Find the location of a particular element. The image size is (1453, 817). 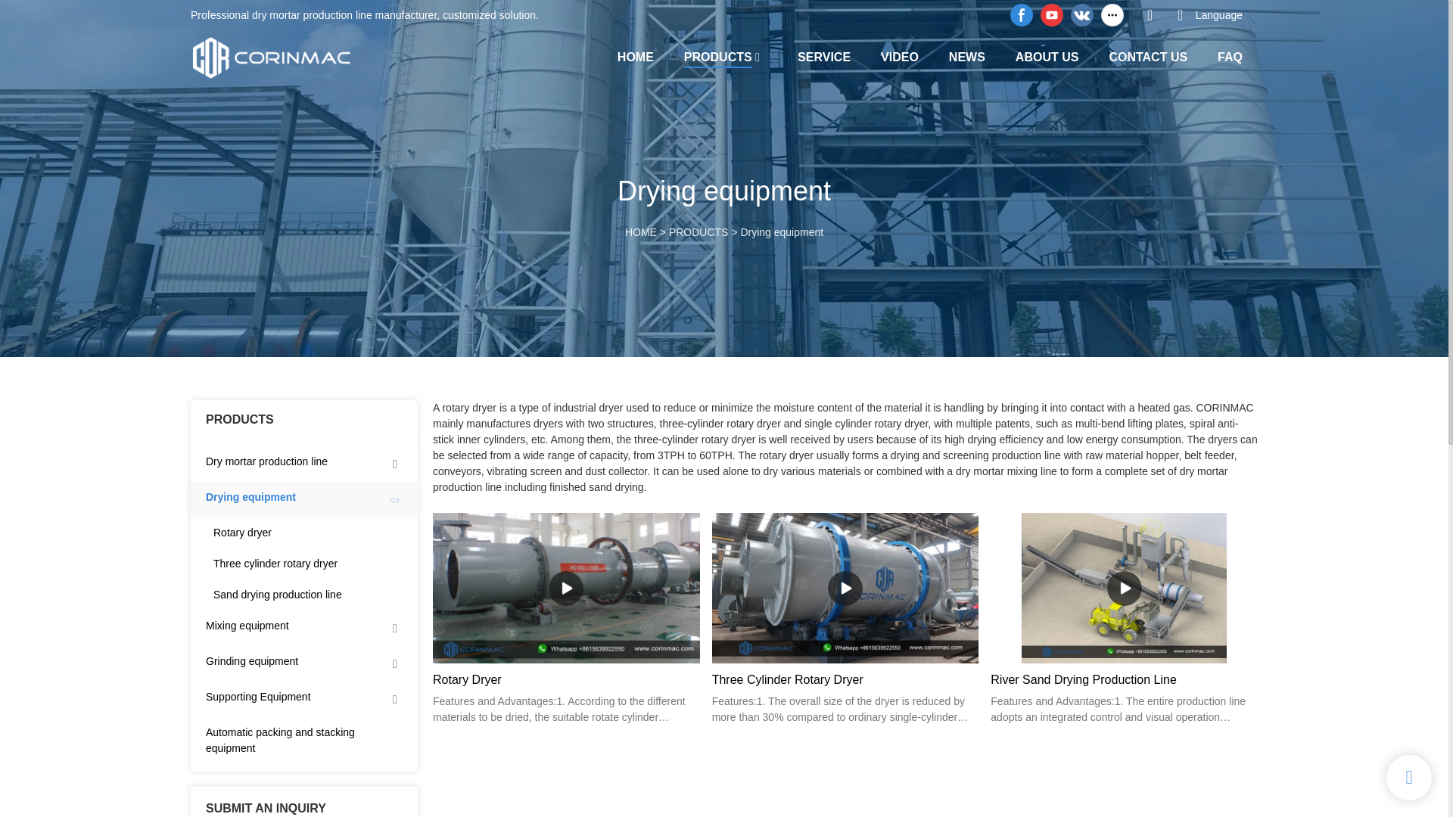

PRODUCTS is located at coordinates (718, 57).